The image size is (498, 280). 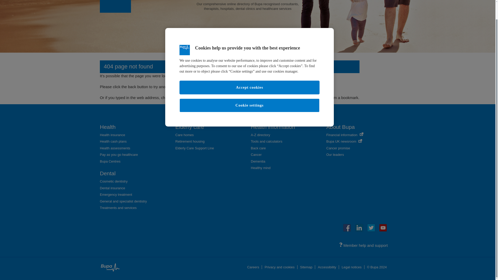 I want to click on Dementia, so click(x=258, y=161).